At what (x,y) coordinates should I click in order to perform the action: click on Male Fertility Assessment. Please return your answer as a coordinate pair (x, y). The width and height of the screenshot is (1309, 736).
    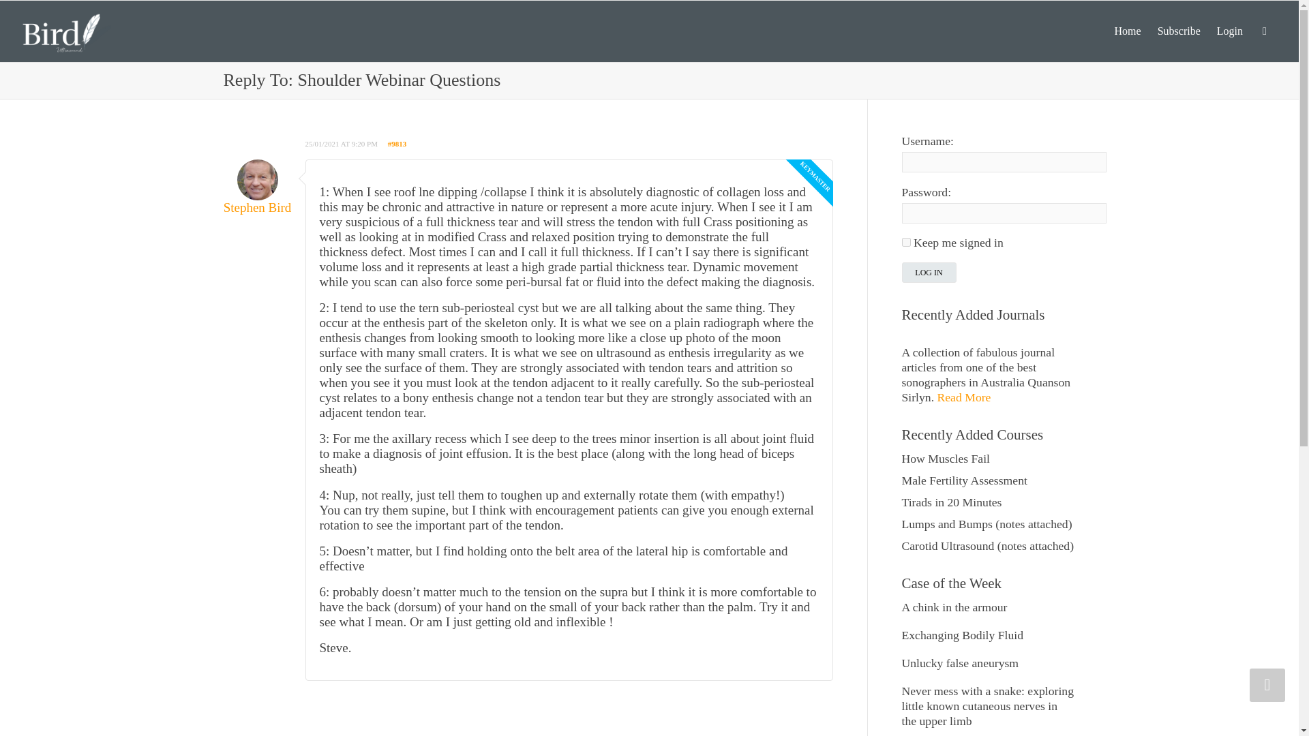
    Looking at the image, I should click on (964, 480).